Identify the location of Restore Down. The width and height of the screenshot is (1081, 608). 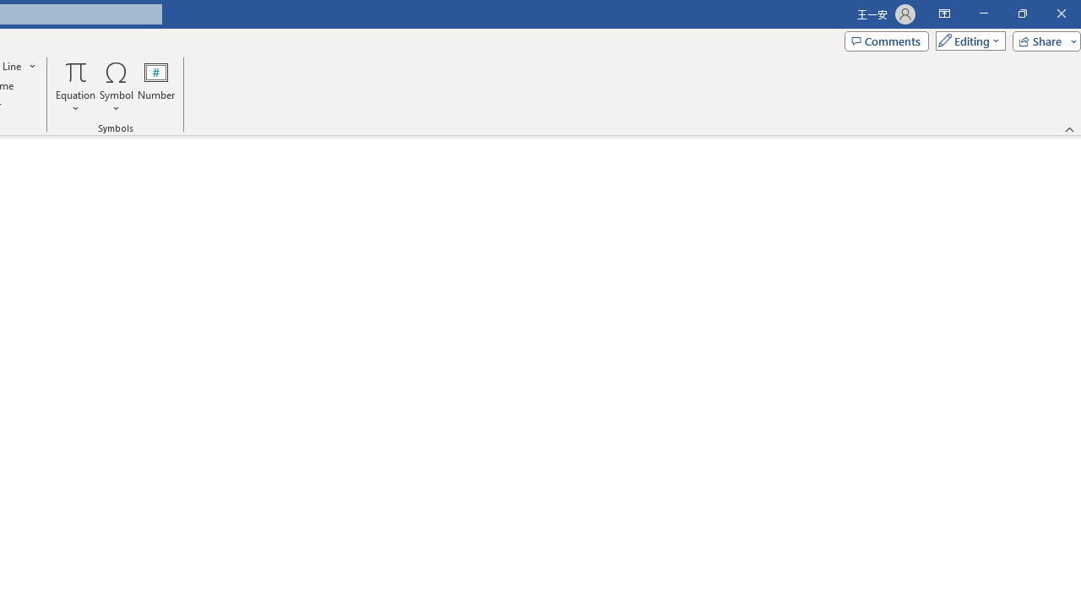
(1022, 14).